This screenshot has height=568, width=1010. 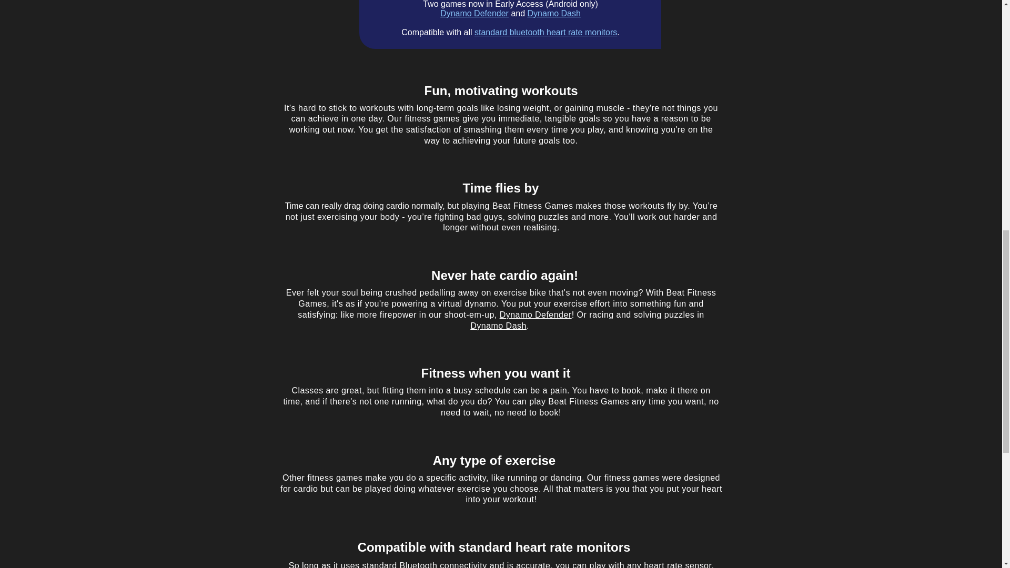 I want to click on Dynamo Dash, so click(x=498, y=326).